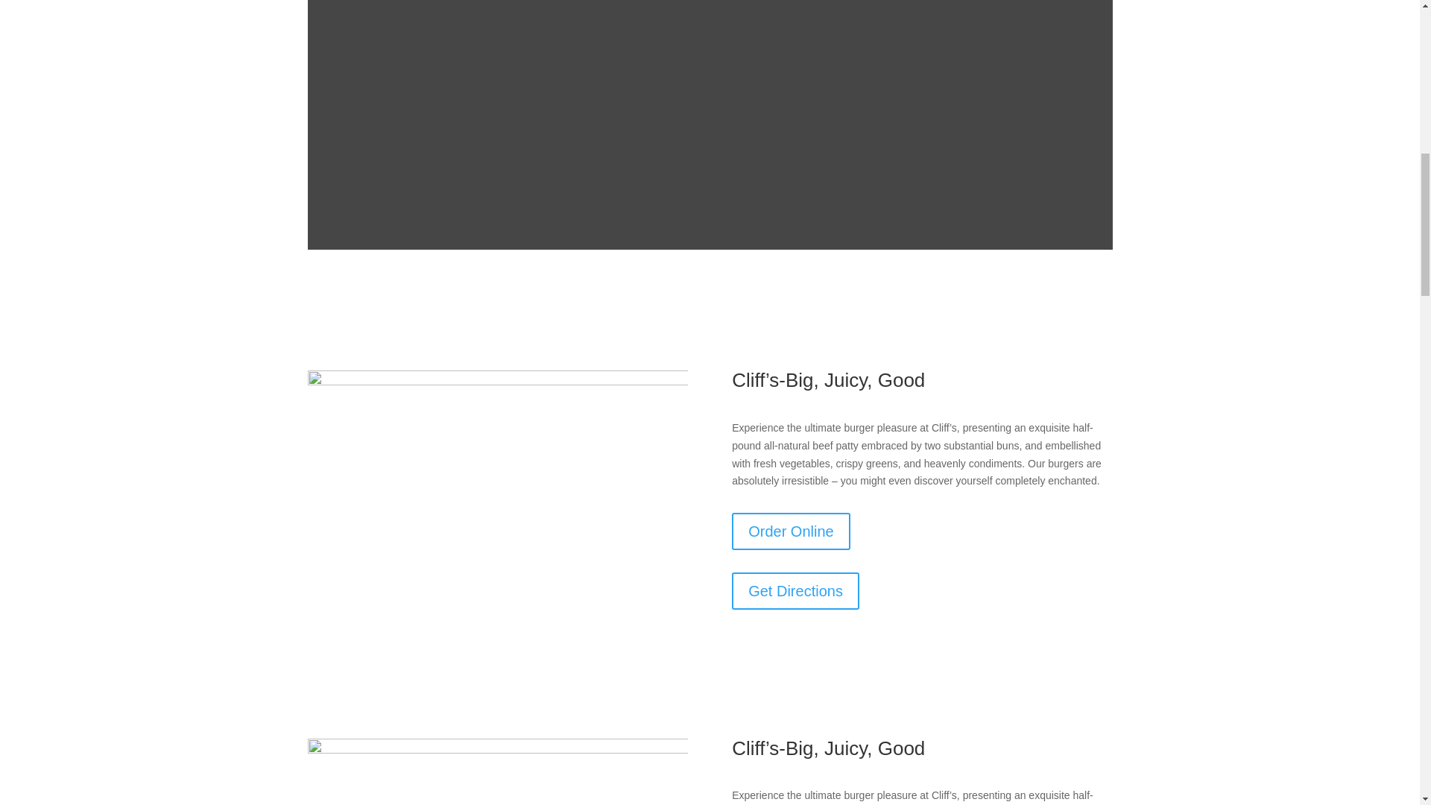 The image size is (1431, 805). I want to click on Get Directions, so click(795, 590).